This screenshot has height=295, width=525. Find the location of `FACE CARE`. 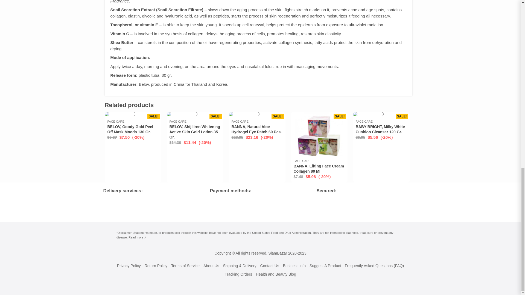

FACE CARE is located at coordinates (364, 122).